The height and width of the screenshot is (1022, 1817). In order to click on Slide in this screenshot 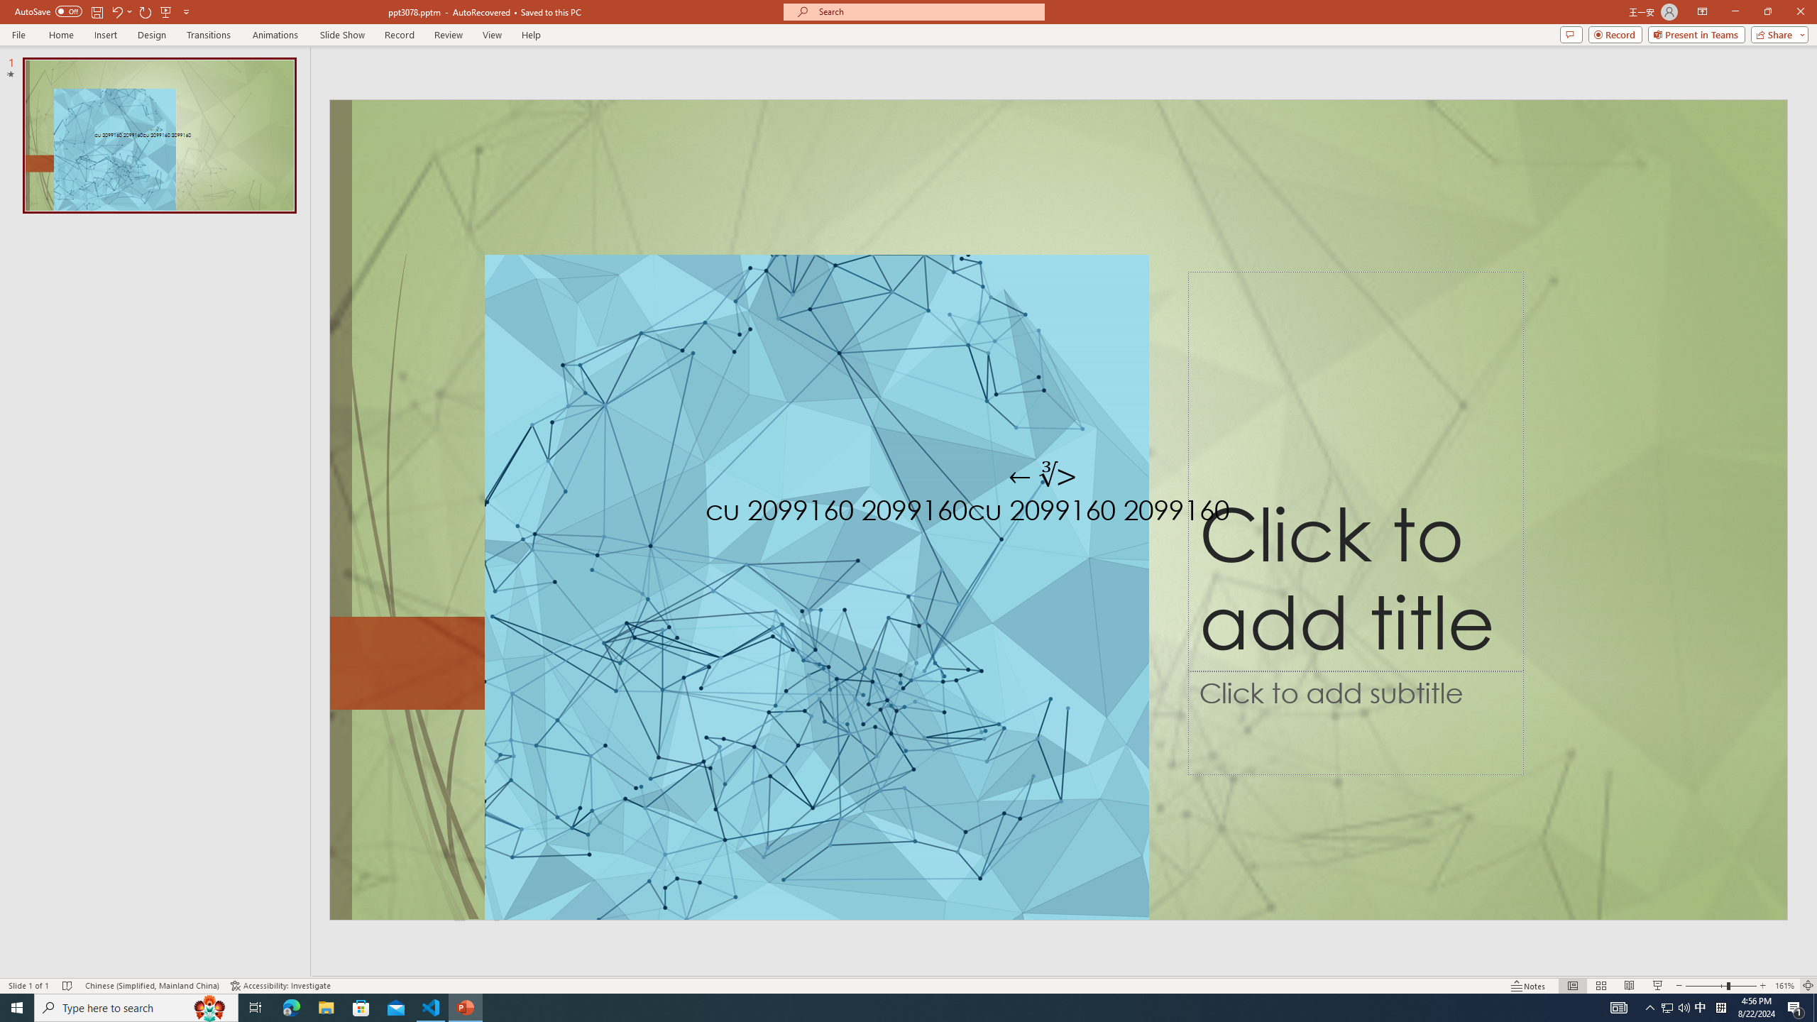, I will do `click(159, 135)`.